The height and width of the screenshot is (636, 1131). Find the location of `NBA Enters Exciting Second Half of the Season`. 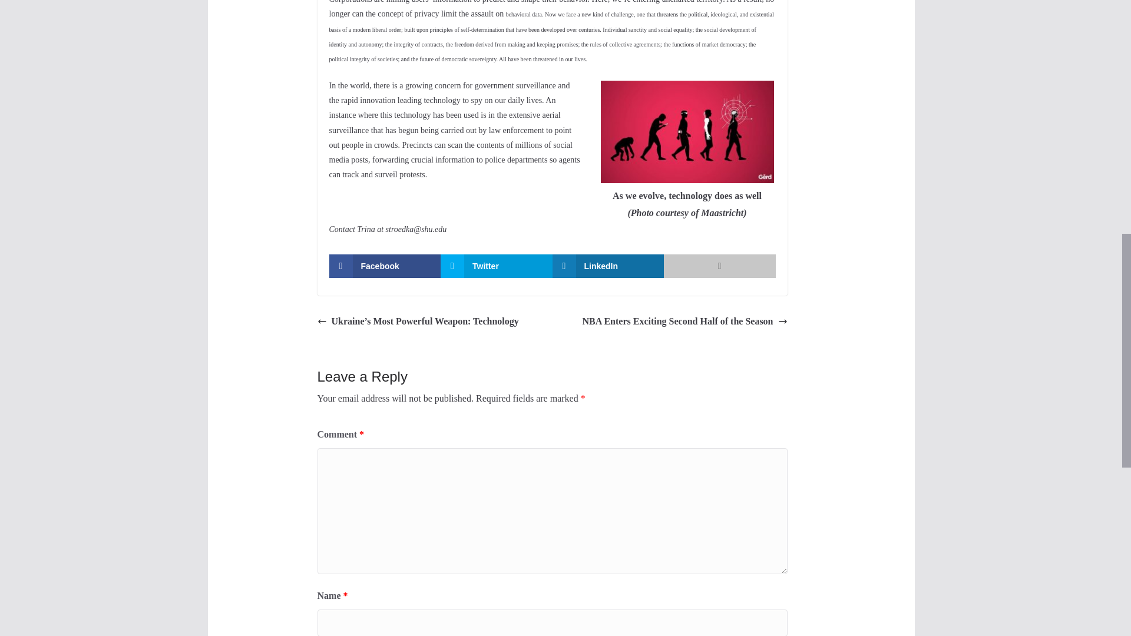

NBA Enters Exciting Second Half of the Season is located at coordinates (684, 322).